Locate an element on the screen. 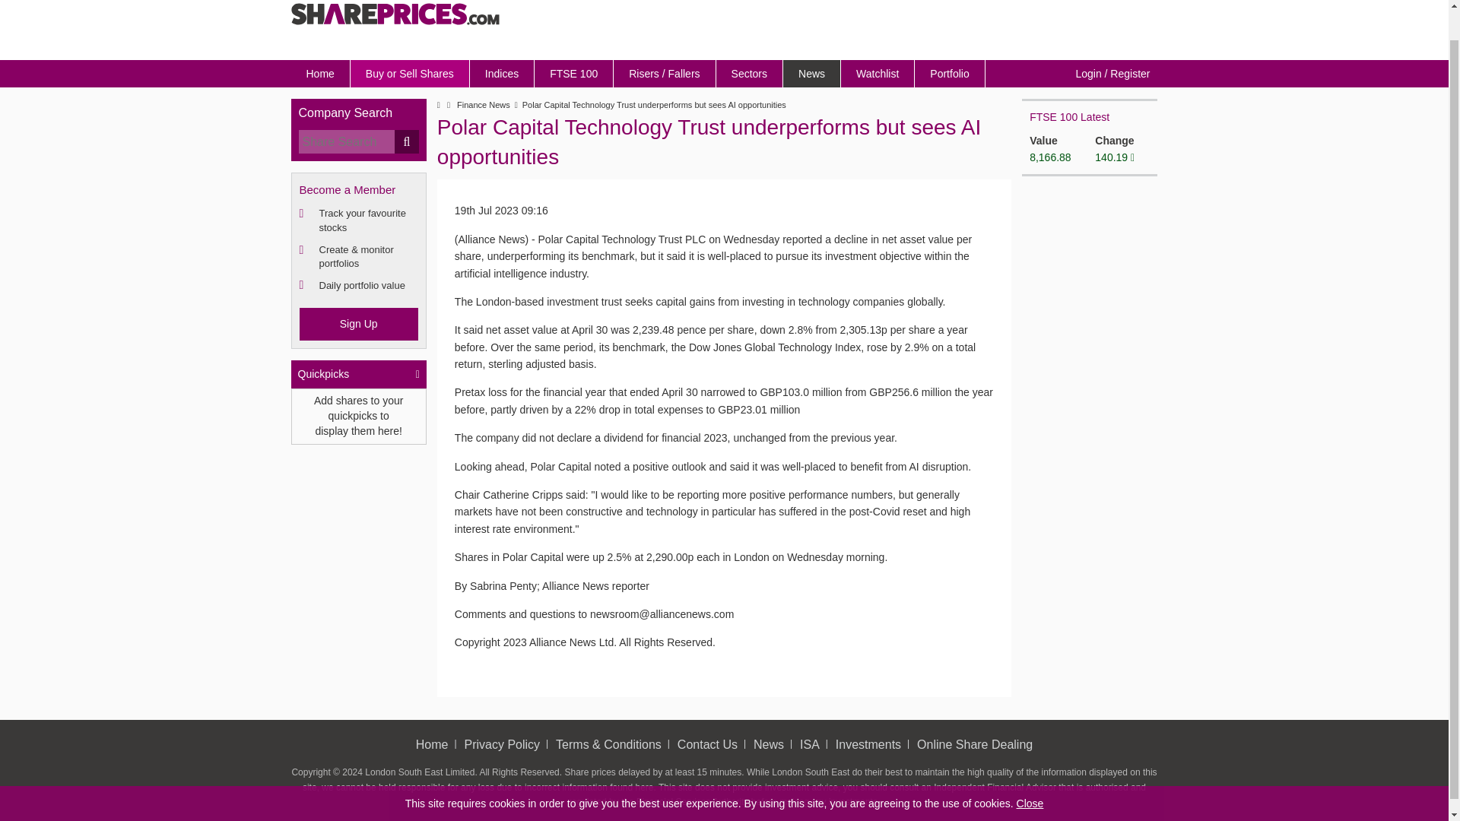 The image size is (1460, 821). Finance News is located at coordinates (483, 105).